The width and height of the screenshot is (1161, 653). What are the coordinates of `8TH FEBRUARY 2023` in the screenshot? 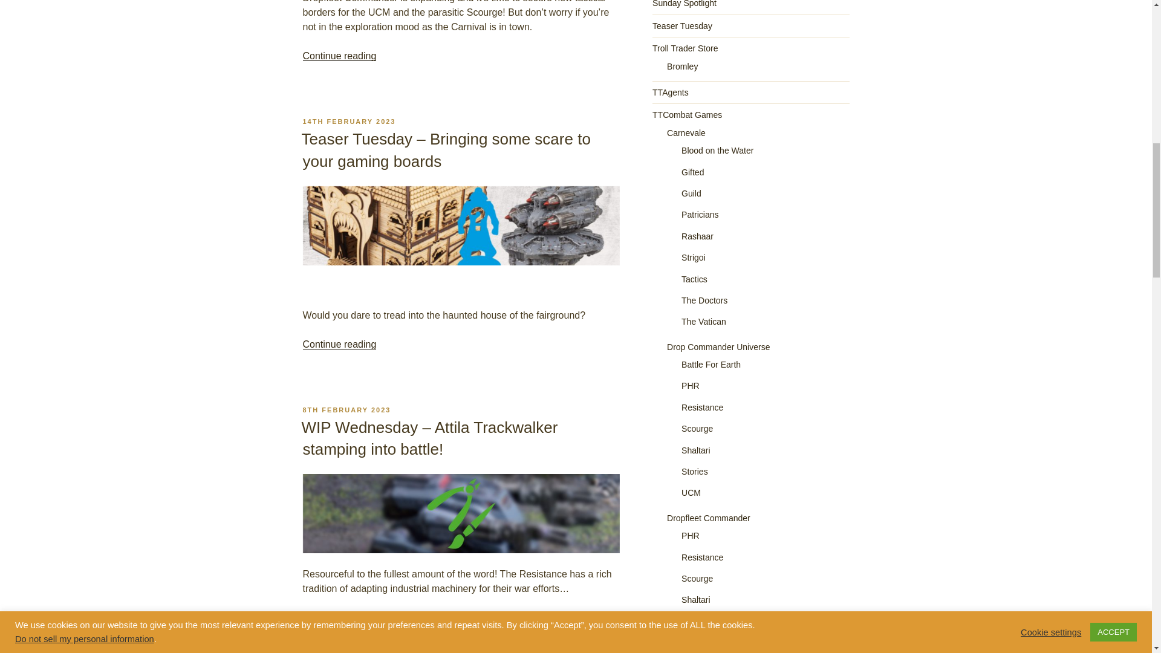 It's located at (346, 409).